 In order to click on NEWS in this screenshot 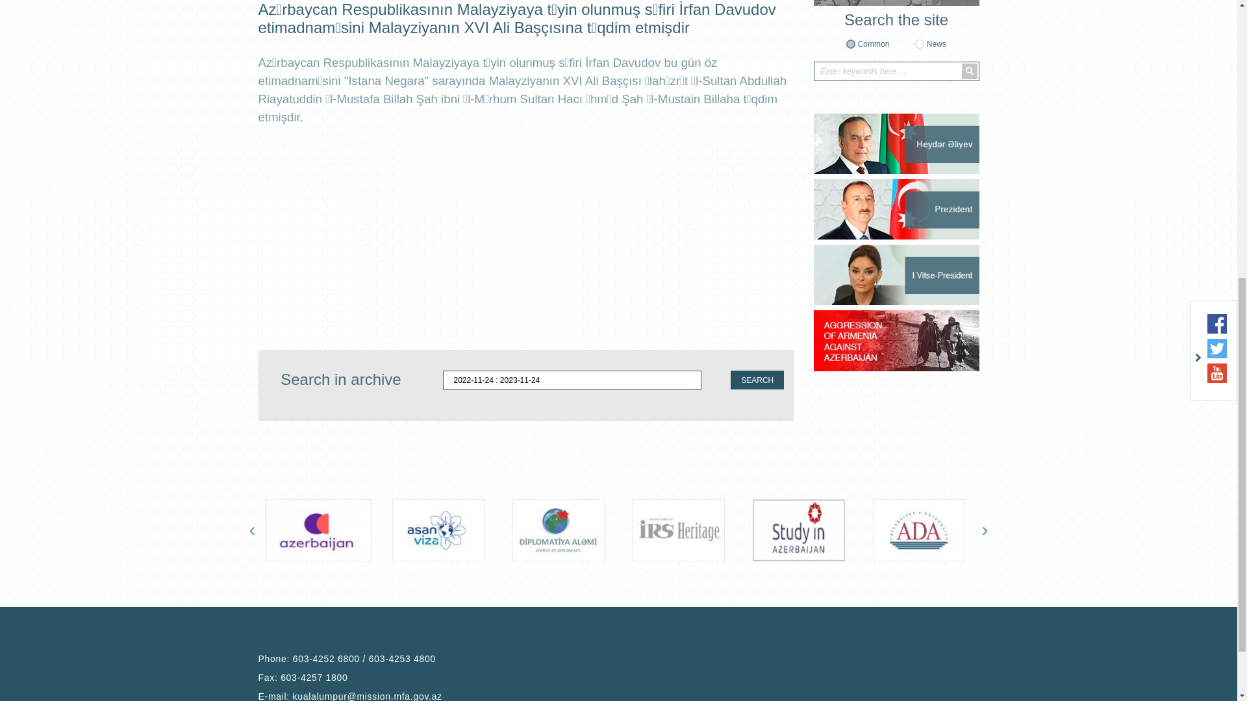, I will do `click(340, 458)`.